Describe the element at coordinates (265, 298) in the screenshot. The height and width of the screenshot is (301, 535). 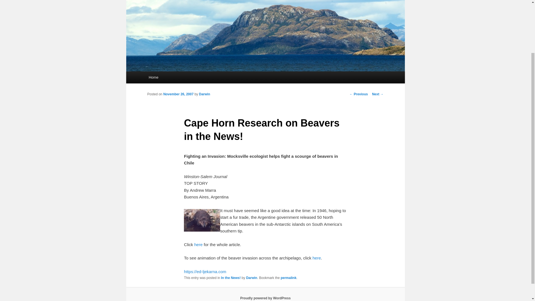
I see `Semantic Personal Publishing Platform` at that location.